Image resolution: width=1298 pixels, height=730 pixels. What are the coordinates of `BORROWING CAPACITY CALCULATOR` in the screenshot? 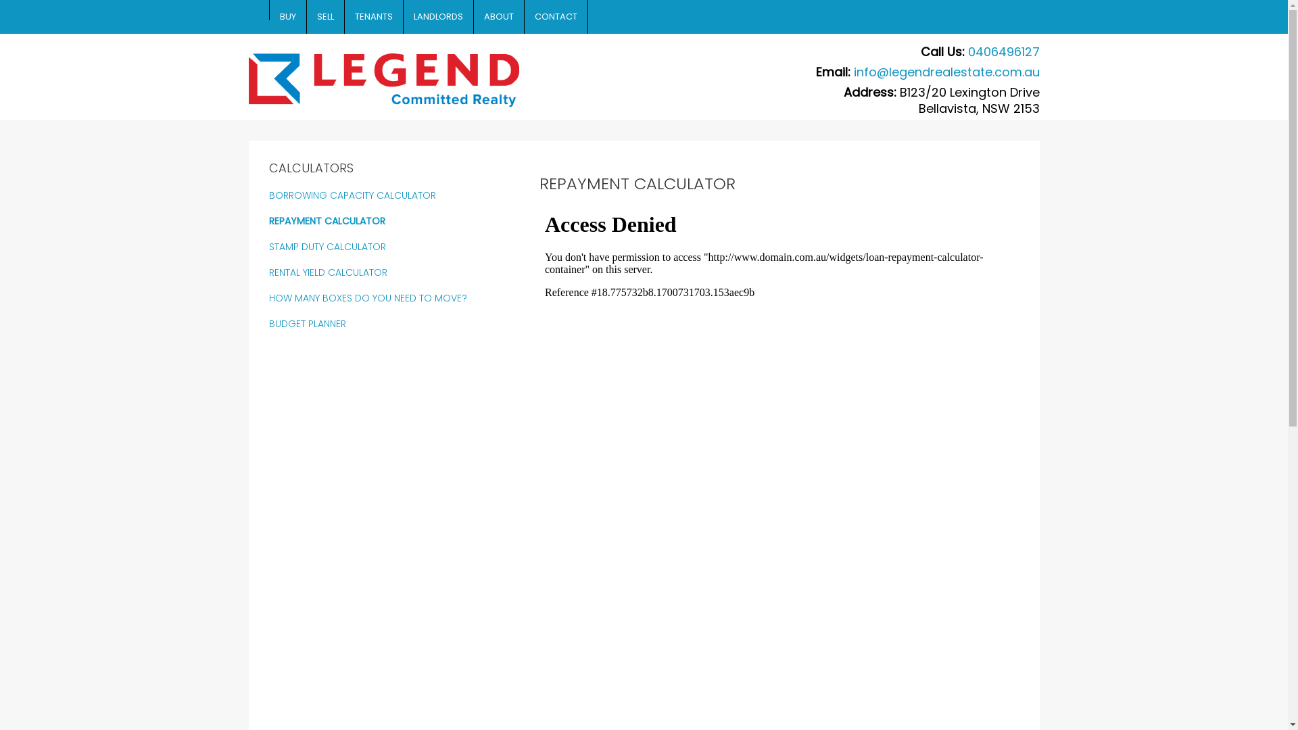 It's located at (353, 195).